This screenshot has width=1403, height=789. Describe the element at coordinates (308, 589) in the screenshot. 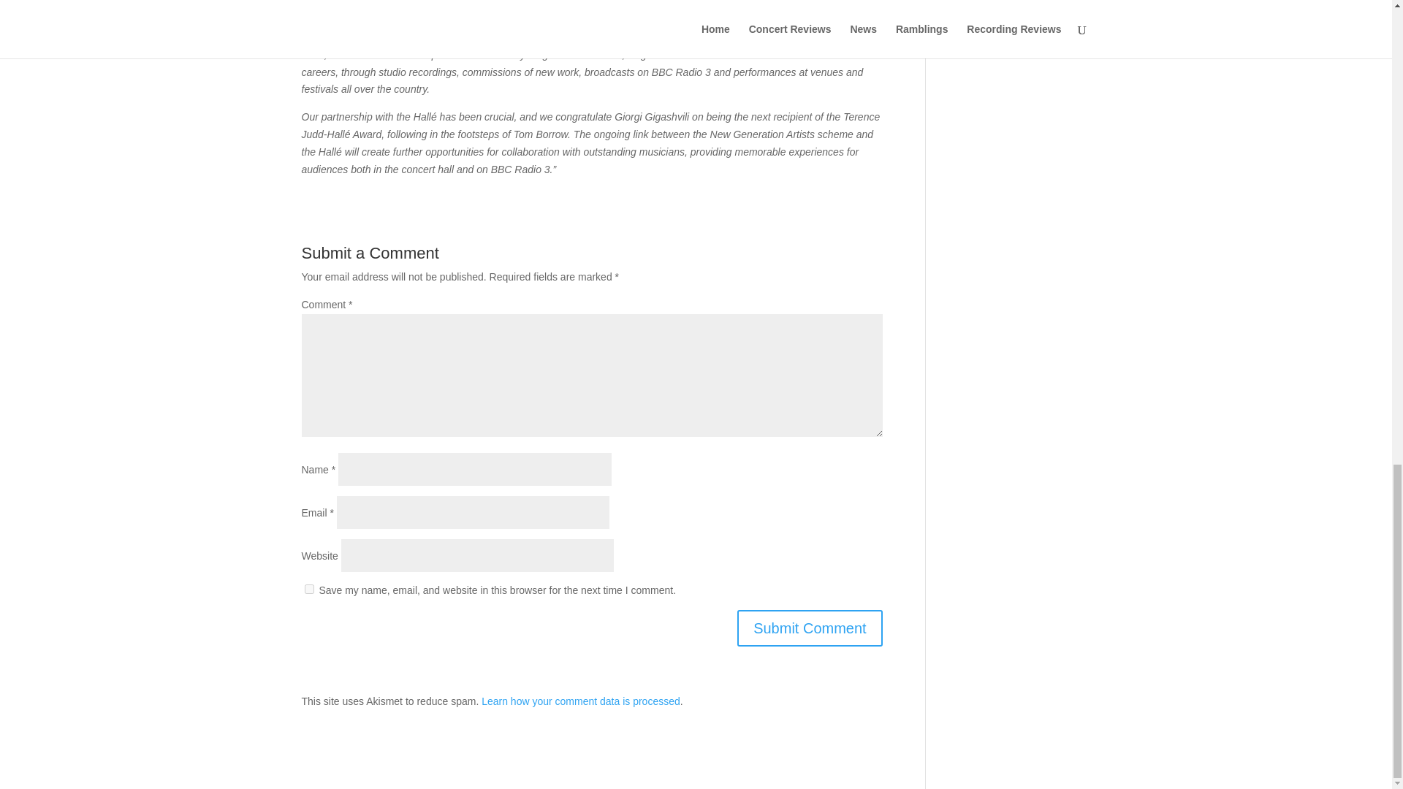

I see `yes` at that location.